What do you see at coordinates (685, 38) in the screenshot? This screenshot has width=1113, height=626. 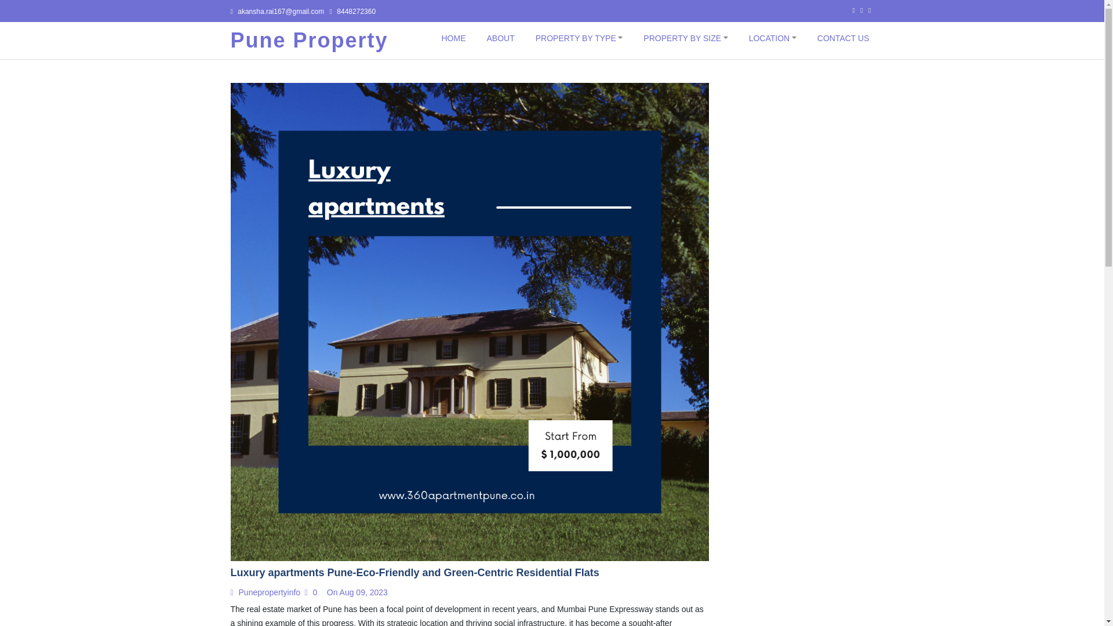 I see `PROPERTY BY SIZE` at bounding box center [685, 38].